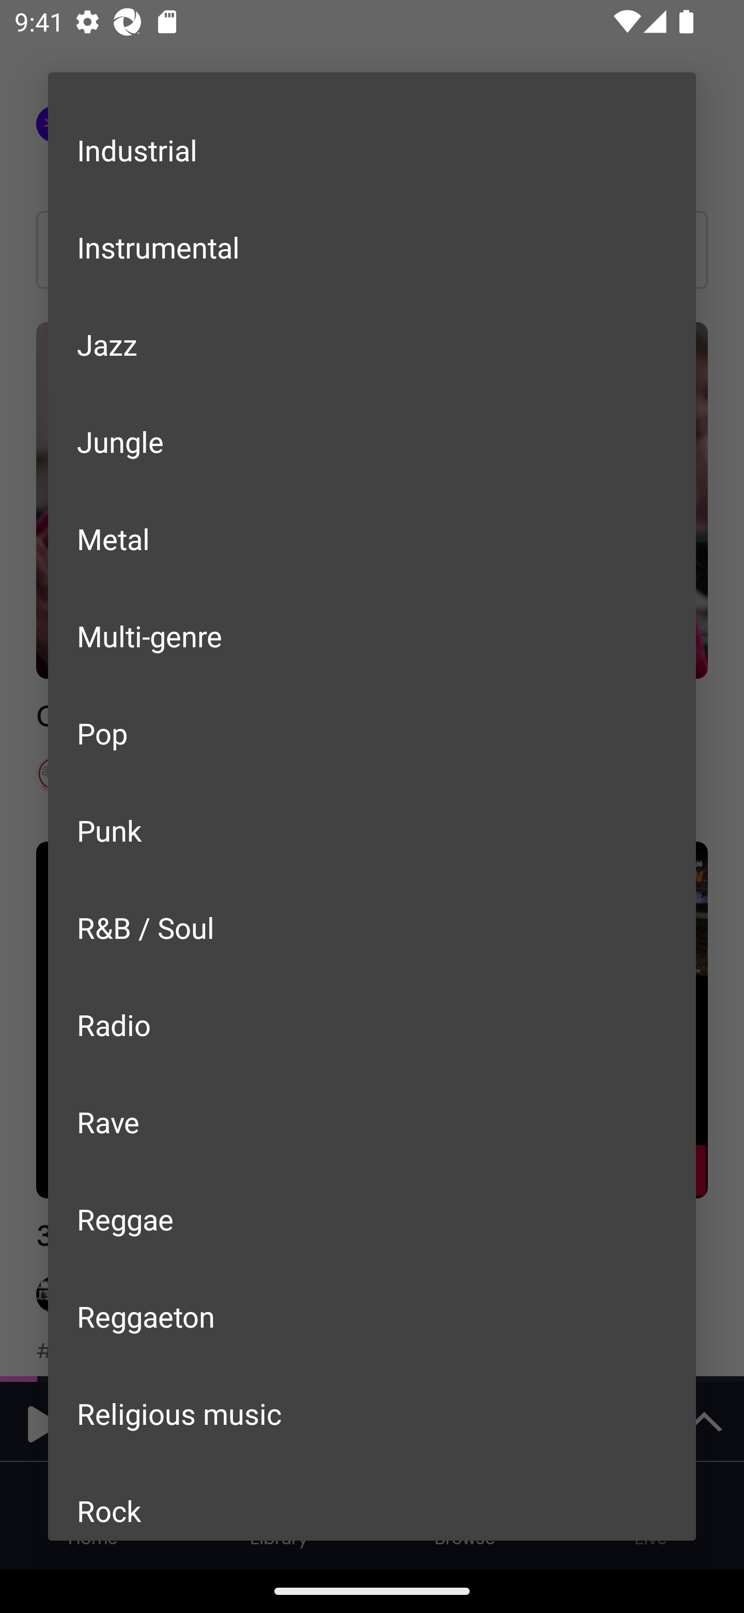  Describe the element at coordinates (372, 150) in the screenshot. I see `Industrial` at that location.